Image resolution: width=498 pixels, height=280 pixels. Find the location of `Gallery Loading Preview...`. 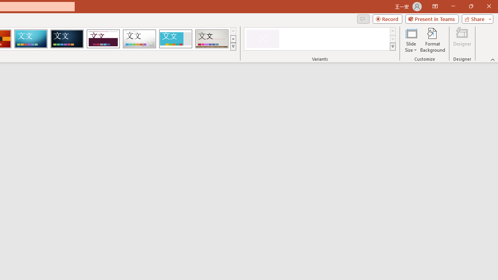

Gallery Loading Preview... is located at coordinates (212, 39).